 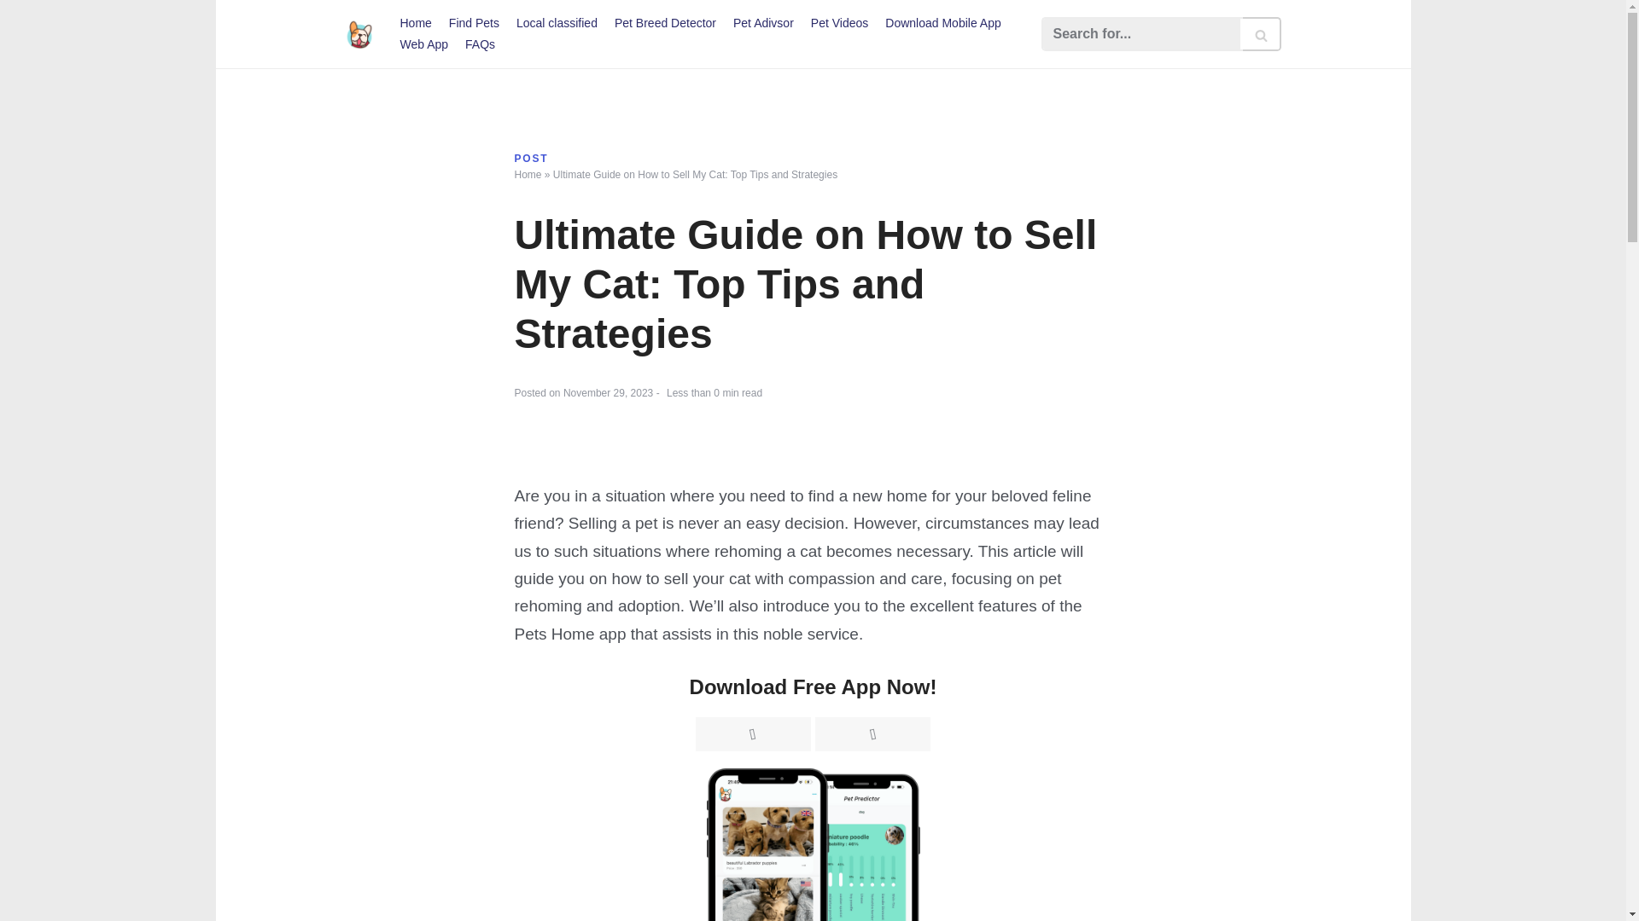 I want to click on Home, so click(x=528, y=174).